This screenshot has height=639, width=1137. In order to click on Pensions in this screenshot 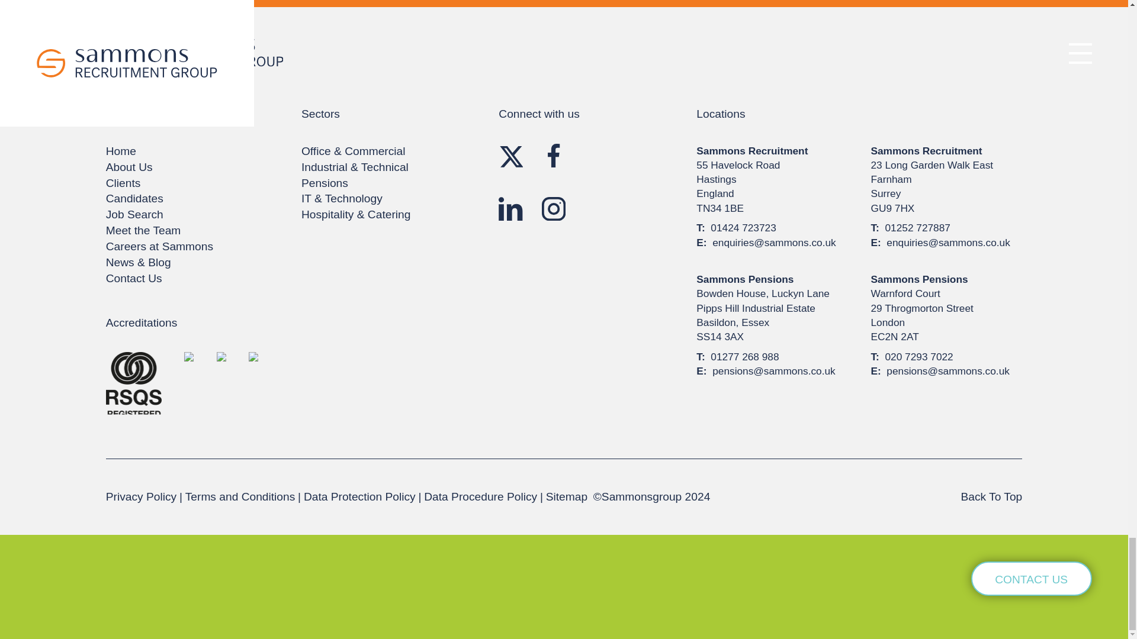, I will do `click(325, 183)`.